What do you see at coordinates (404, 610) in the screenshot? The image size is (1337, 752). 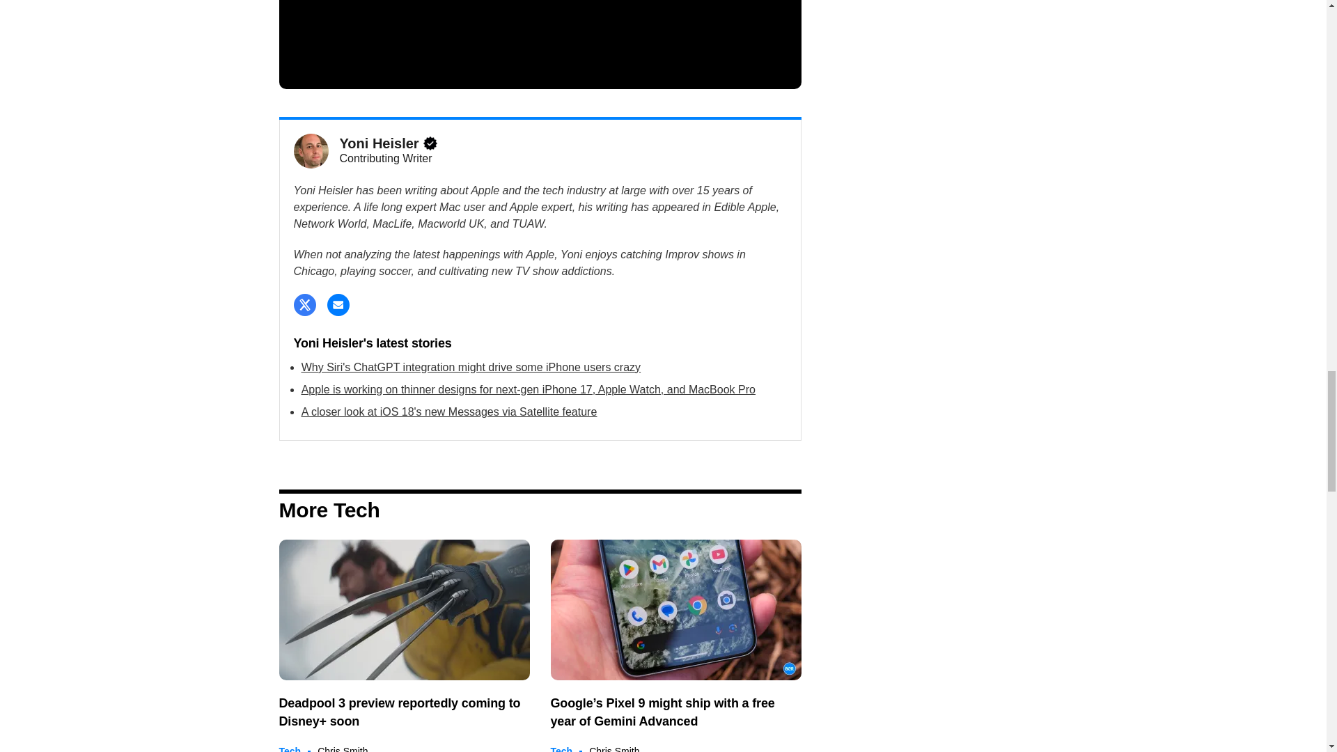 I see `Deadpool 3` at bounding box center [404, 610].